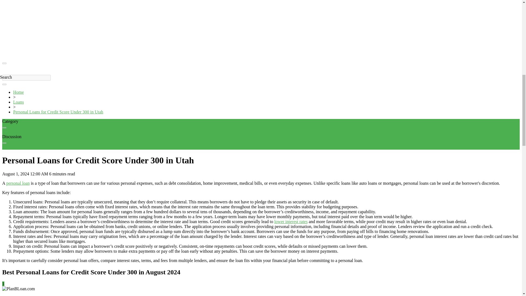  Describe the element at coordinates (18, 102) in the screenshot. I see `Loans` at that location.